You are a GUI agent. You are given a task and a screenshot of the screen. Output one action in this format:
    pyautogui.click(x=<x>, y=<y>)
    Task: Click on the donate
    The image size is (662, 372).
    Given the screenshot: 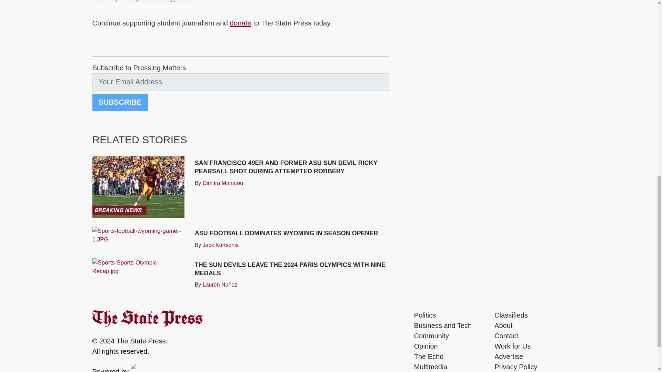 What is the action you would take?
    pyautogui.click(x=241, y=23)
    